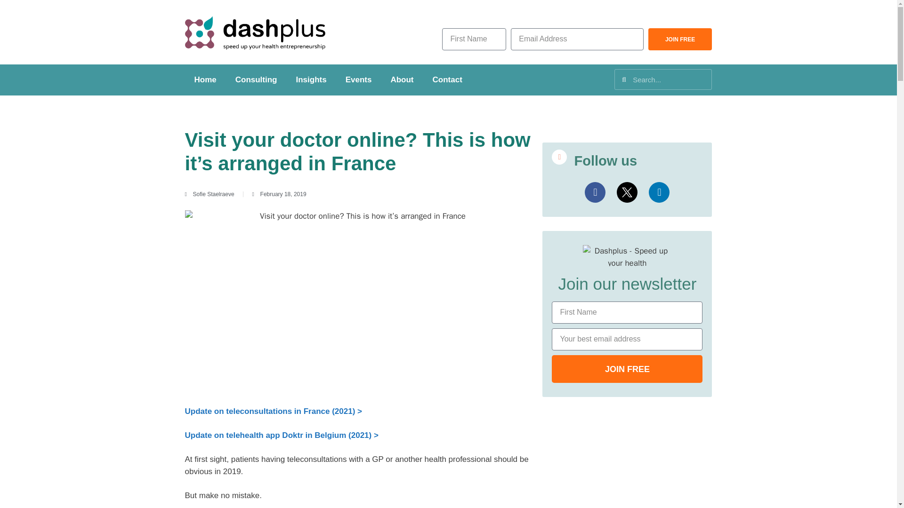 This screenshot has height=508, width=904. Describe the element at coordinates (209, 194) in the screenshot. I see `Sofie Staelraeve` at that location.